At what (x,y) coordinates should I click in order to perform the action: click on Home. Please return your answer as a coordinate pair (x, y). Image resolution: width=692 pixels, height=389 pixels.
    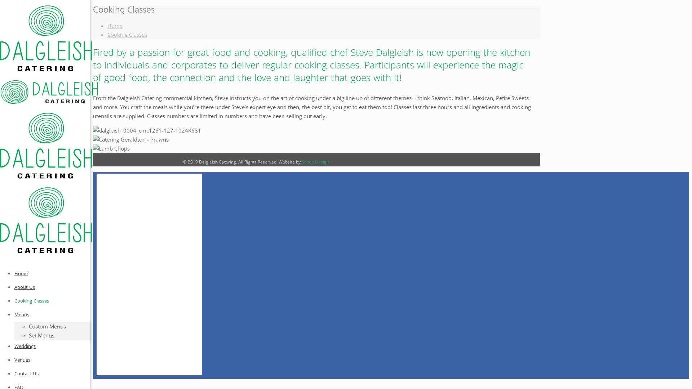
    Looking at the image, I should click on (115, 25).